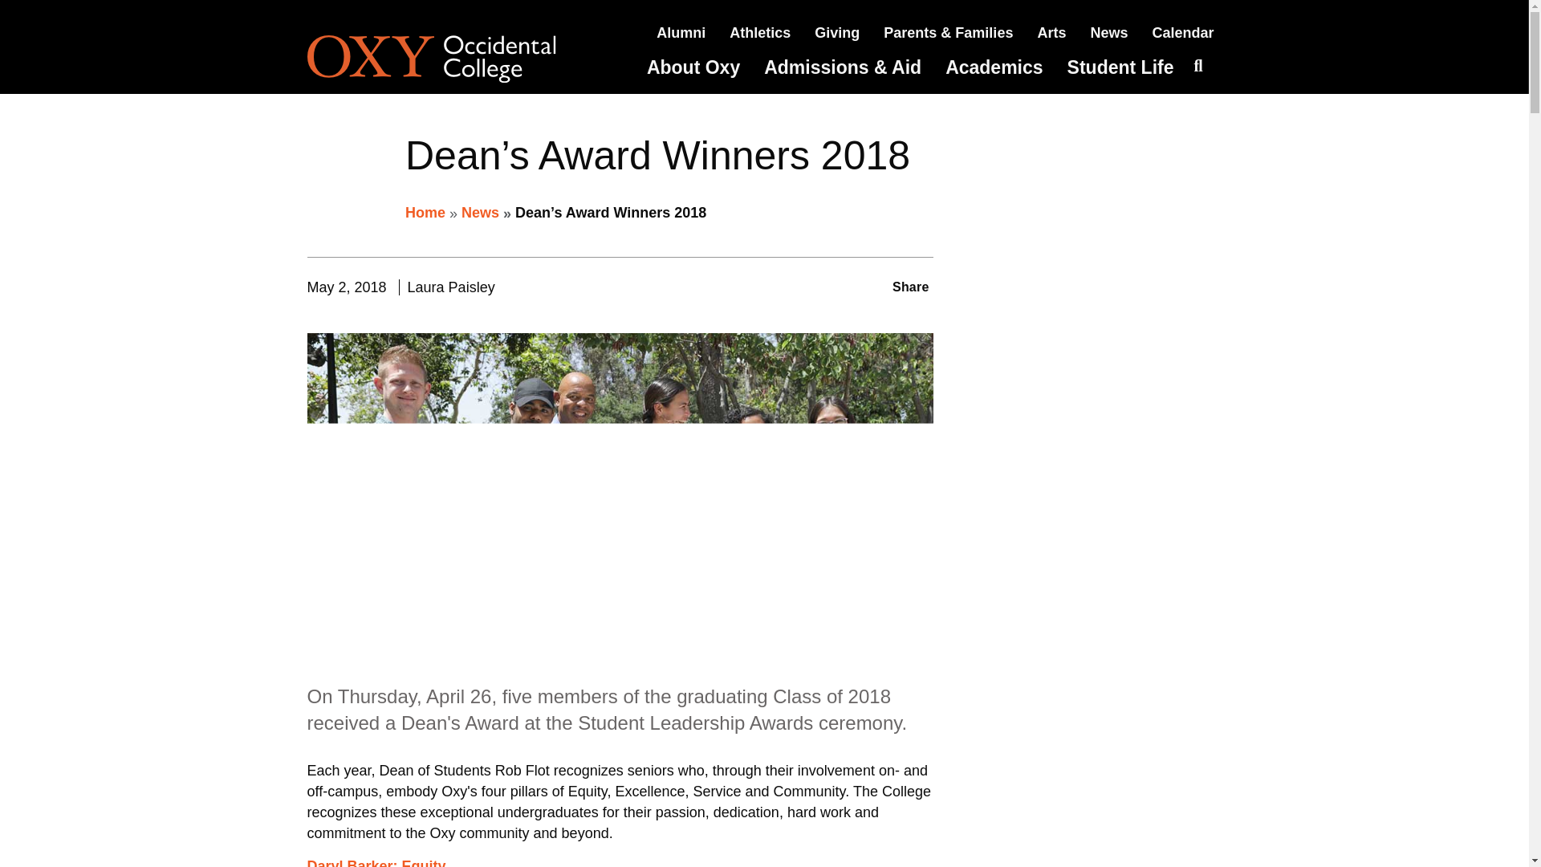 Image resolution: width=1541 pixels, height=867 pixels. Describe the element at coordinates (453, 59) in the screenshot. I see `Home` at that location.